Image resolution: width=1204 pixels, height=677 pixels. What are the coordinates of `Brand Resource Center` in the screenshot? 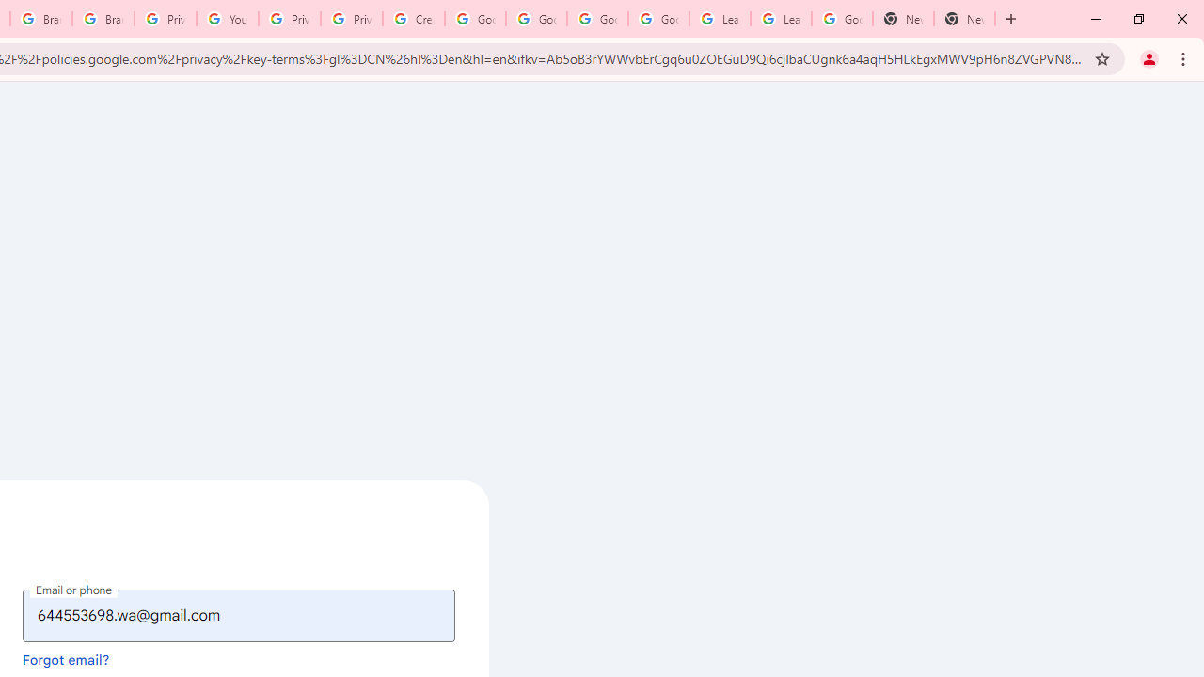 It's located at (41, 19).